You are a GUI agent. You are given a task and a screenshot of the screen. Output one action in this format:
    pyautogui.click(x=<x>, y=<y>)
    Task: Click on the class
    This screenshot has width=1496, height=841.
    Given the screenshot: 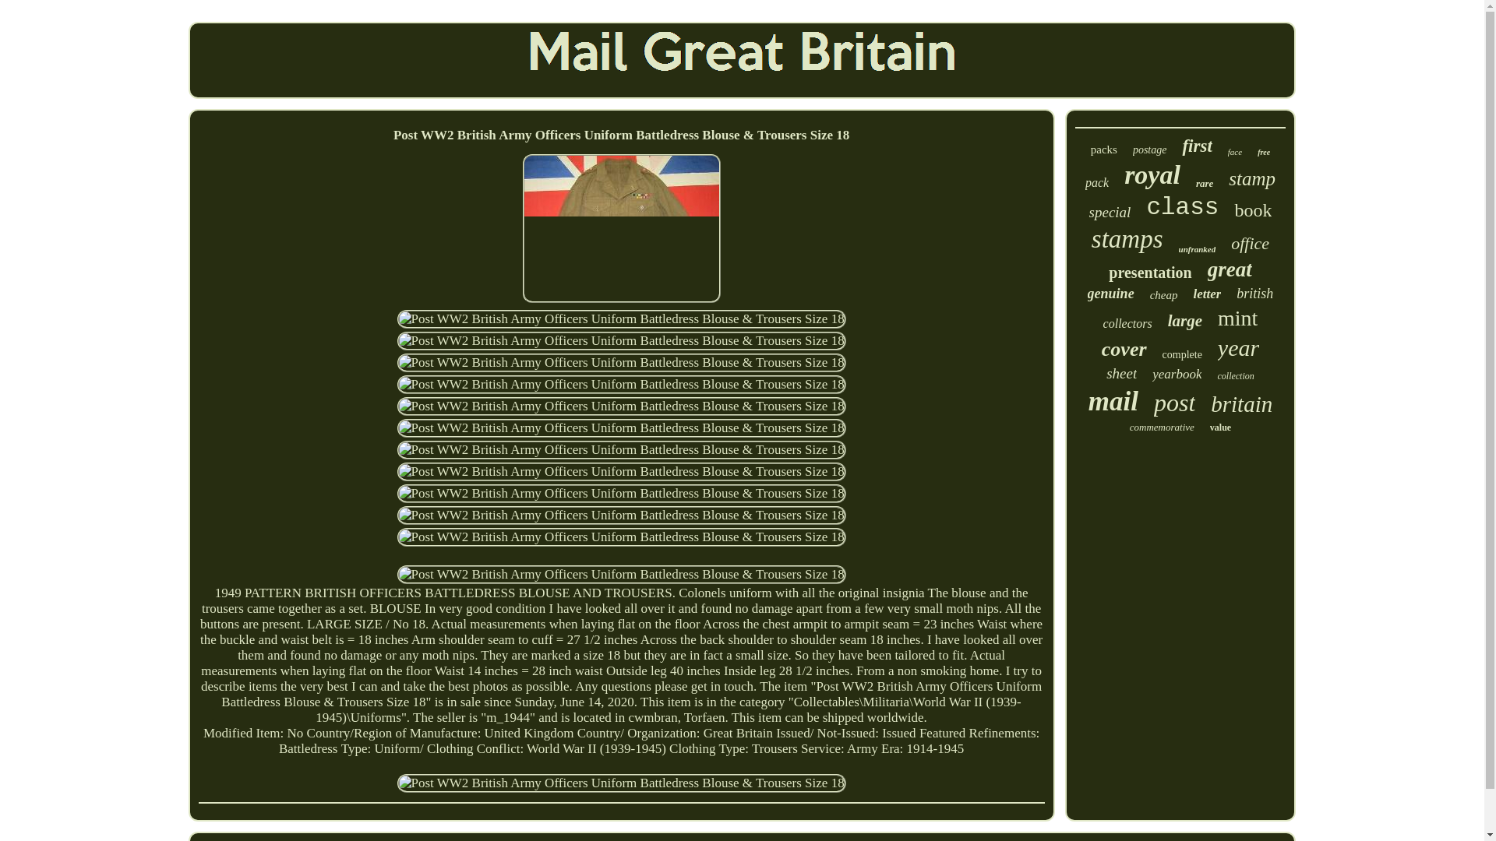 What is the action you would take?
    pyautogui.click(x=1182, y=207)
    